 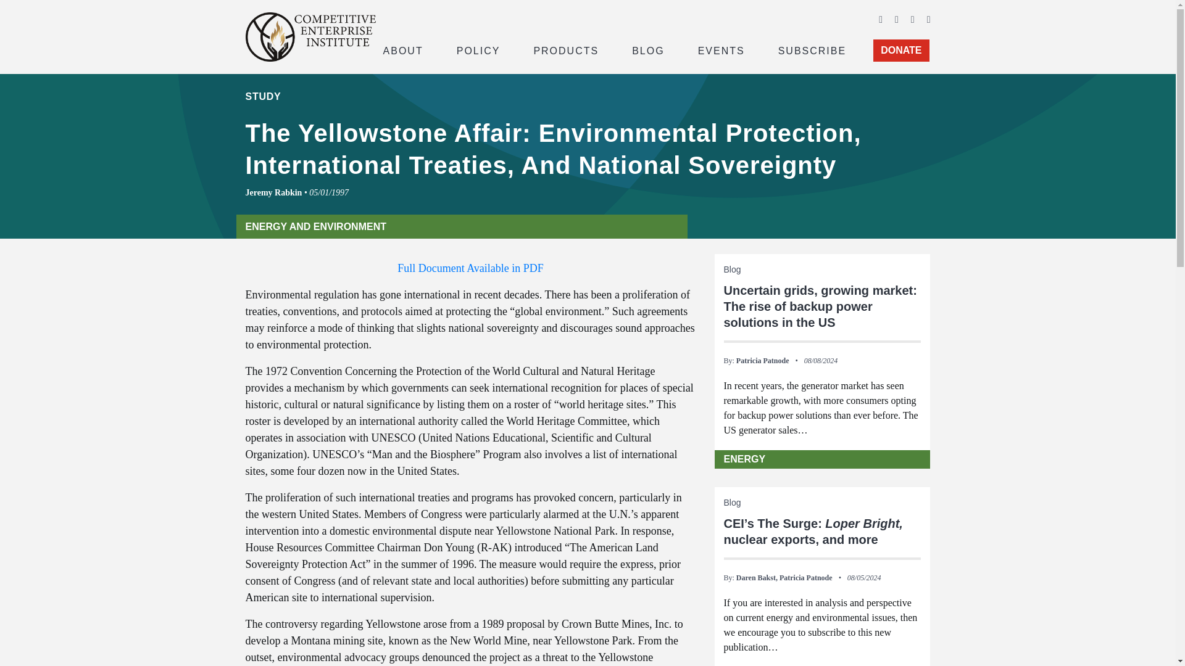 What do you see at coordinates (478, 49) in the screenshot?
I see `POLICY` at bounding box center [478, 49].